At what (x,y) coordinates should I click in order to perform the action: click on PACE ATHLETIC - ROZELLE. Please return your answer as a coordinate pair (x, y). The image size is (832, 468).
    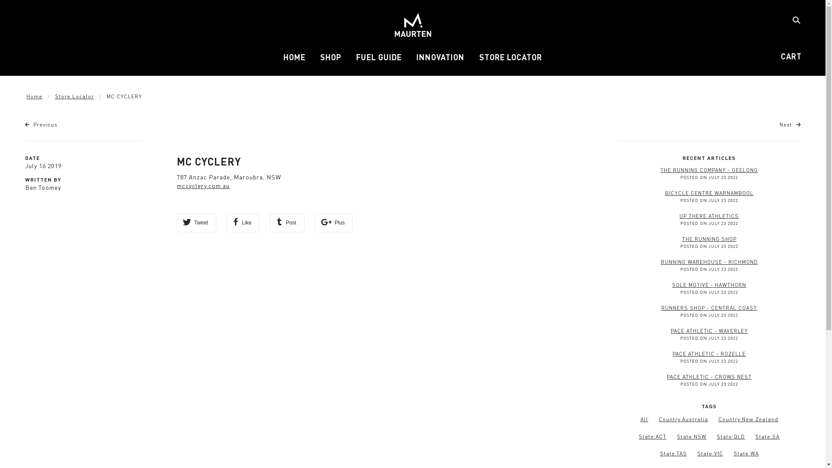
    Looking at the image, I should click on (709, 354).